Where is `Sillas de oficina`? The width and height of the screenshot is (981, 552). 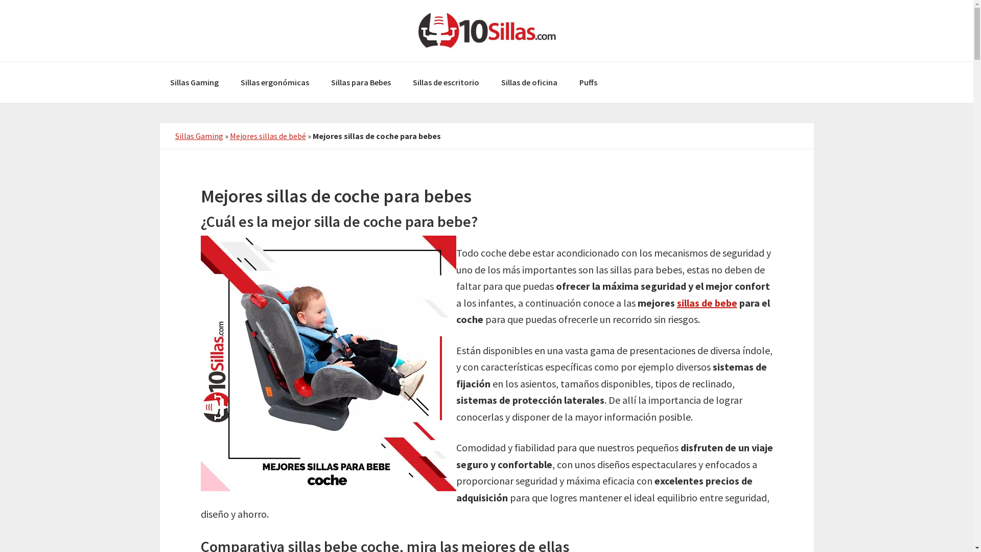 Sillas de oficina is located at coordinates (529, 82).